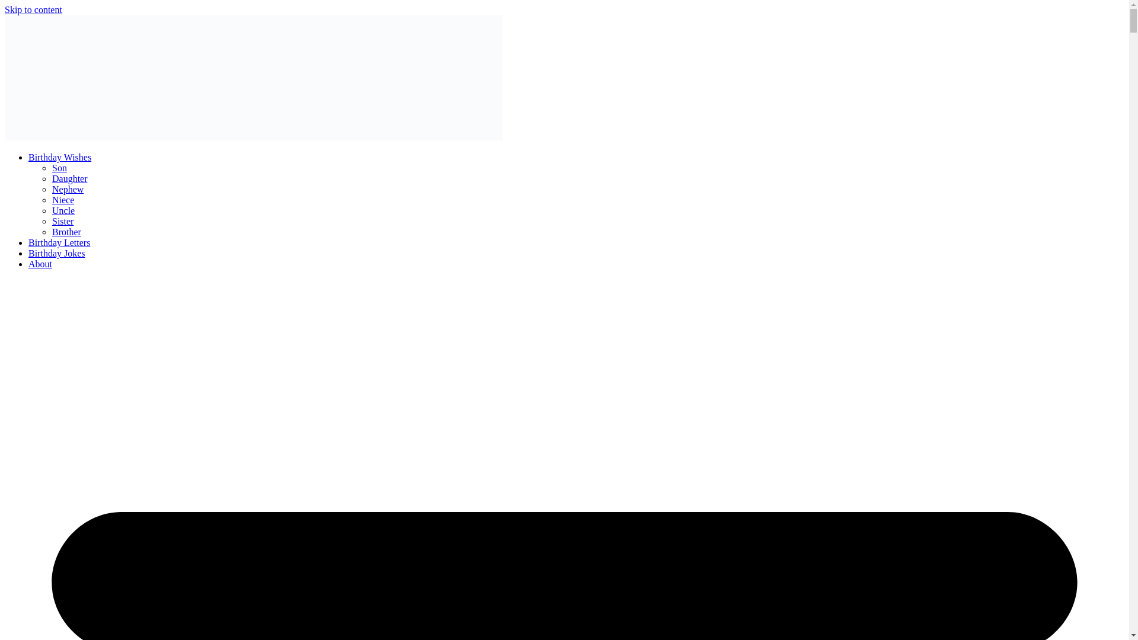  I want to click on Sister, so click(63, 222).